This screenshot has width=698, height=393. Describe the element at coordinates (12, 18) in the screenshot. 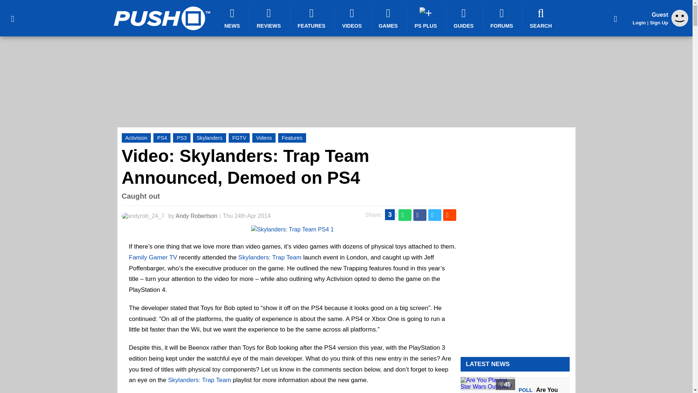

I see `Menu` at that location.